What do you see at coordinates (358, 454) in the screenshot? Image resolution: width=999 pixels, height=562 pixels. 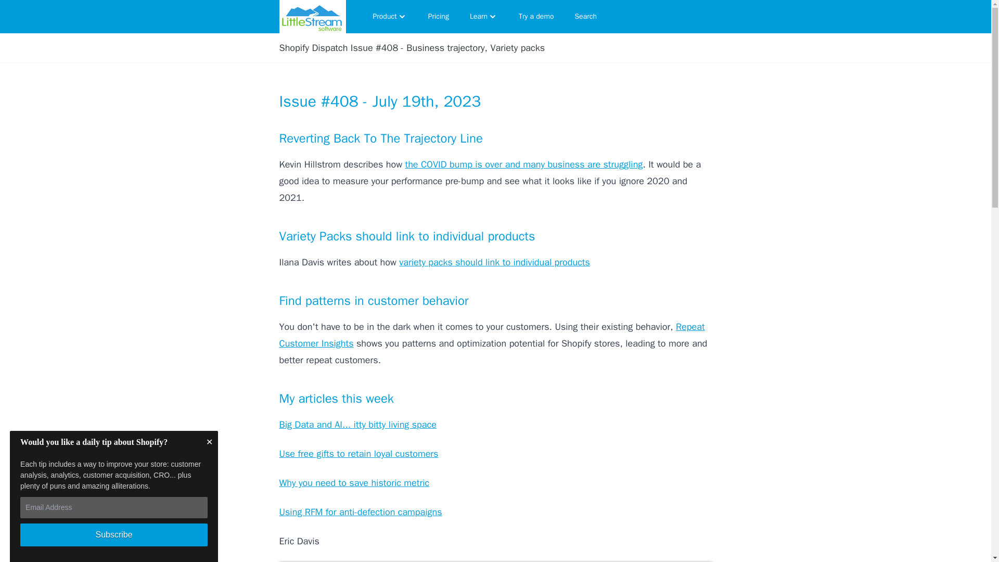 I see `Use free gifts to retain loyal customers` at bounding box center [358, 454].